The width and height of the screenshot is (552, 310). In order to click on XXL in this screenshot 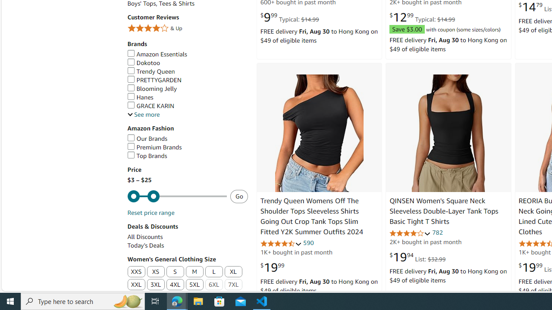, I will do `click(136, 285)`.